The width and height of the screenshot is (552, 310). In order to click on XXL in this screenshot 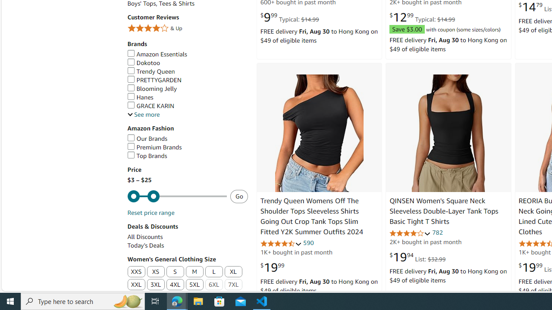, I will do `click(136, 285)`.